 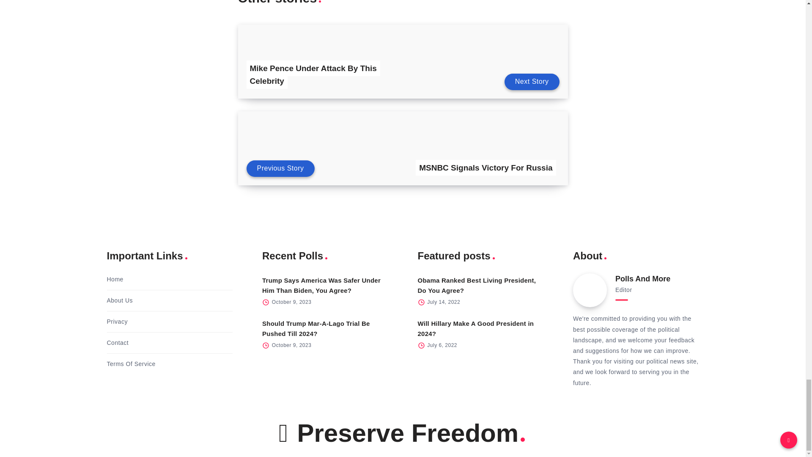 I want to click on Obama Ranked Best Living President, Do You Agree?, so click(x=477, y=285).